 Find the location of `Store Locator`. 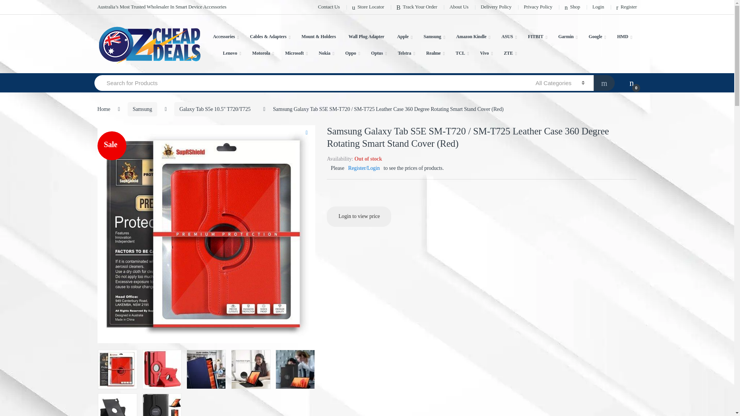

Store Locator is located at coordinates (368, 7).